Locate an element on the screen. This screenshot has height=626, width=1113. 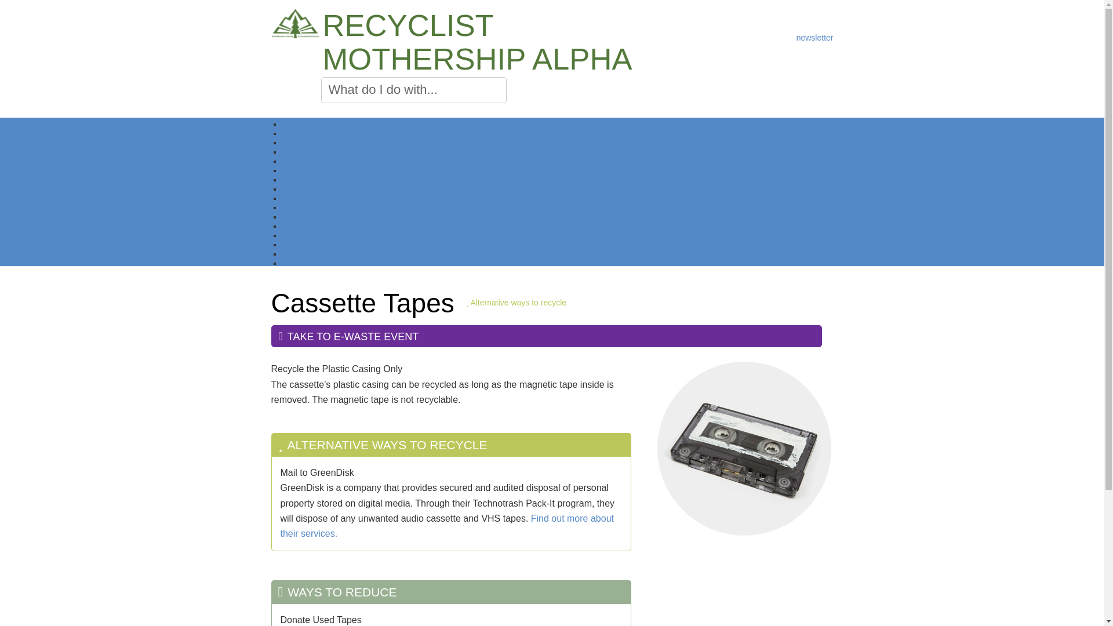
RECYCLIST MOTHERSHIP ALPHA is located at coordinates (480, 42).